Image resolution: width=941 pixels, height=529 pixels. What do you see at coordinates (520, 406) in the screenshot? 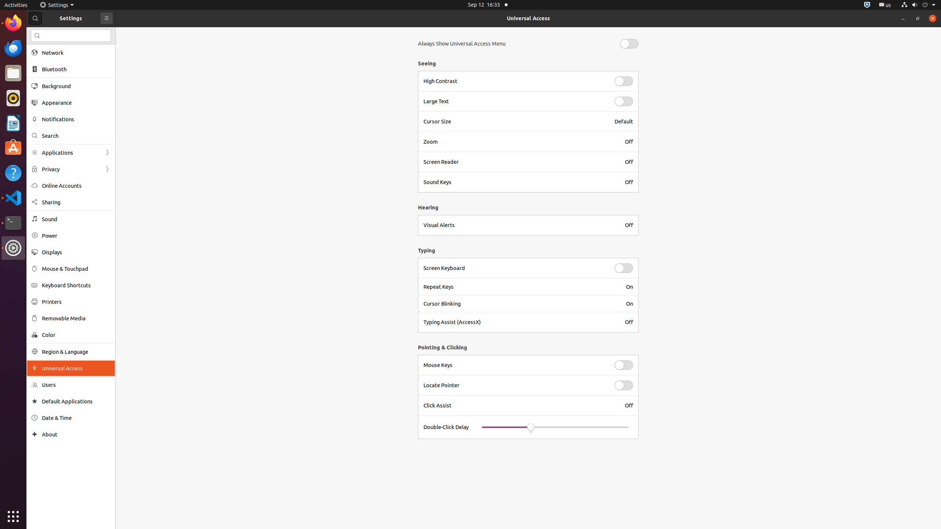
I see `Click Assist` at bounding box center [520, 406].